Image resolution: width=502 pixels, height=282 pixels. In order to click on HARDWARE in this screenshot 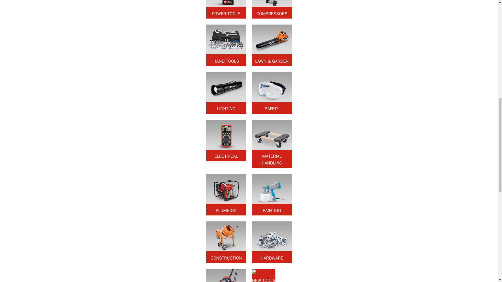, I will do `click(272, 242)`.